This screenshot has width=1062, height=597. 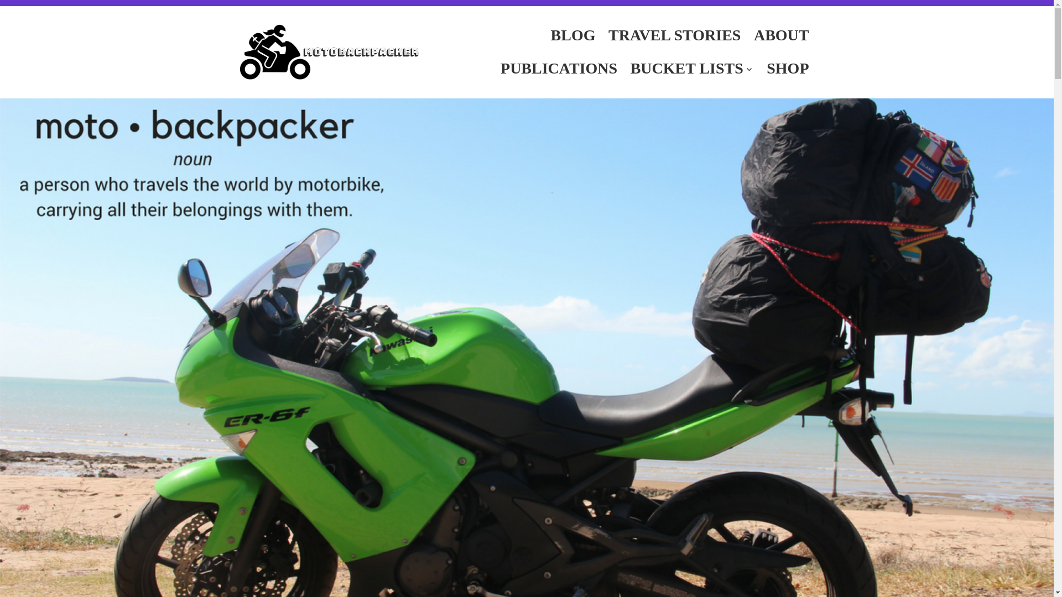 I want to click on ABOUT, so click(x=781, y=35).